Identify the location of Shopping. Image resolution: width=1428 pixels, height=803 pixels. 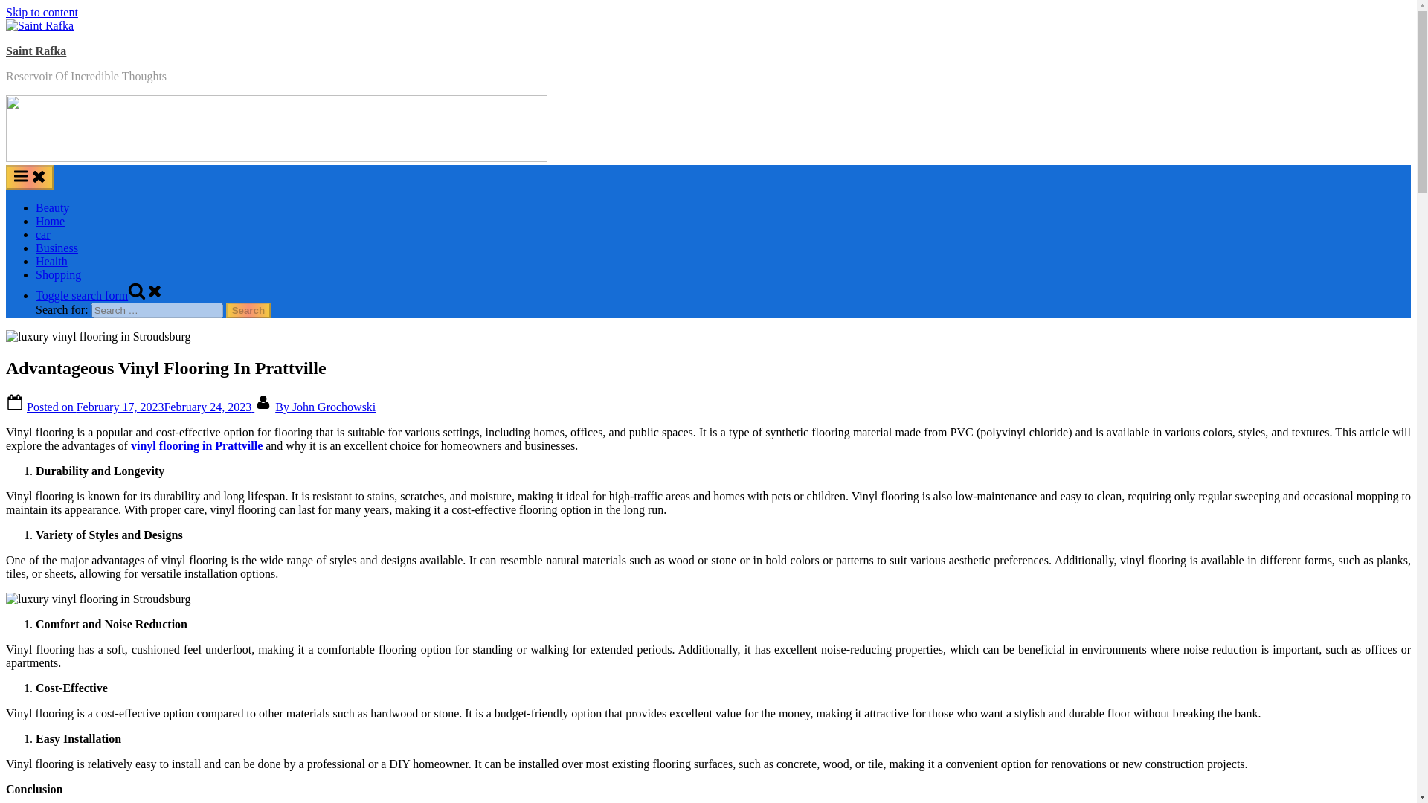
(58, 274).